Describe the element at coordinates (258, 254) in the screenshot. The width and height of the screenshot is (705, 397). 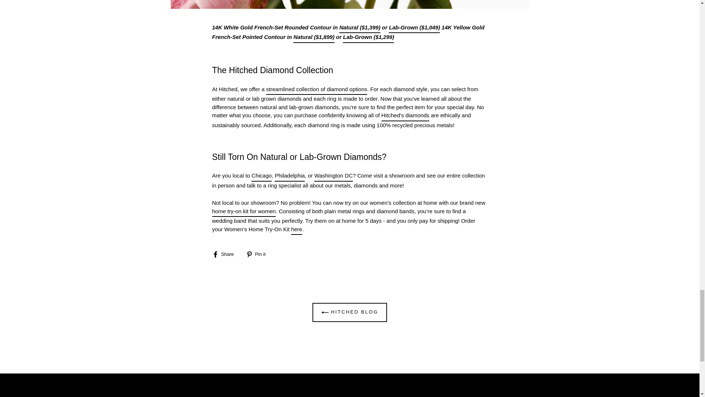
I see `Pin on Pinterest` at that location.